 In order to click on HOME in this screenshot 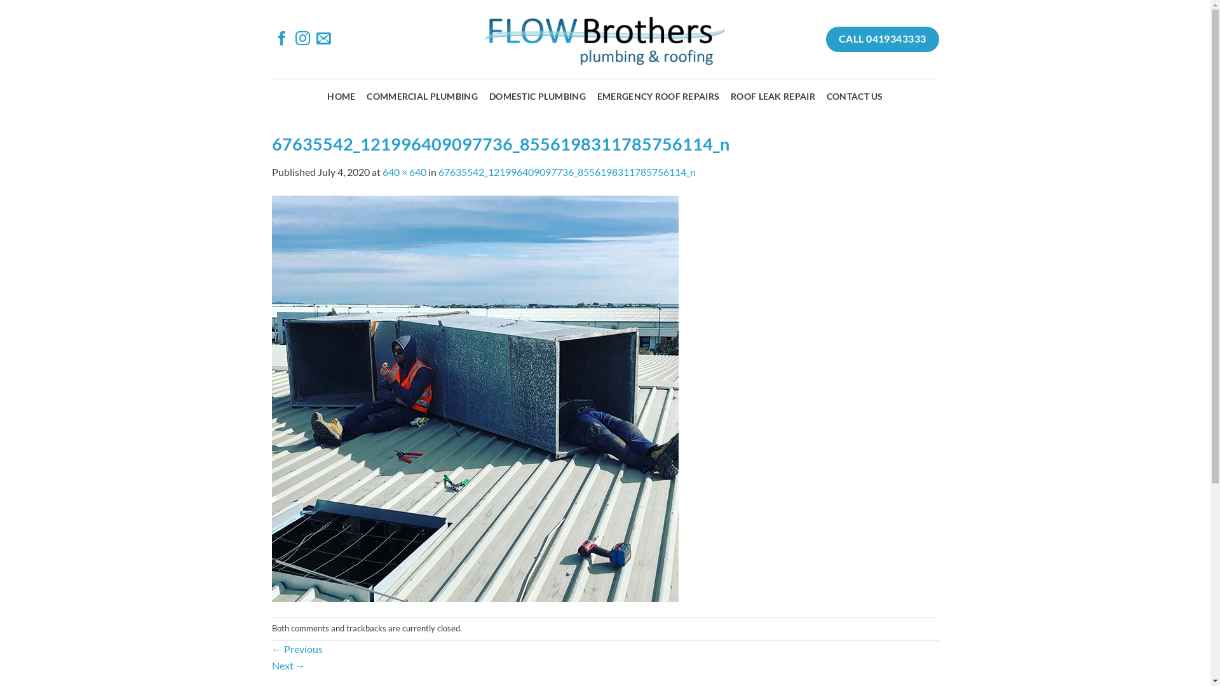, I will do `click(341, 97)`.